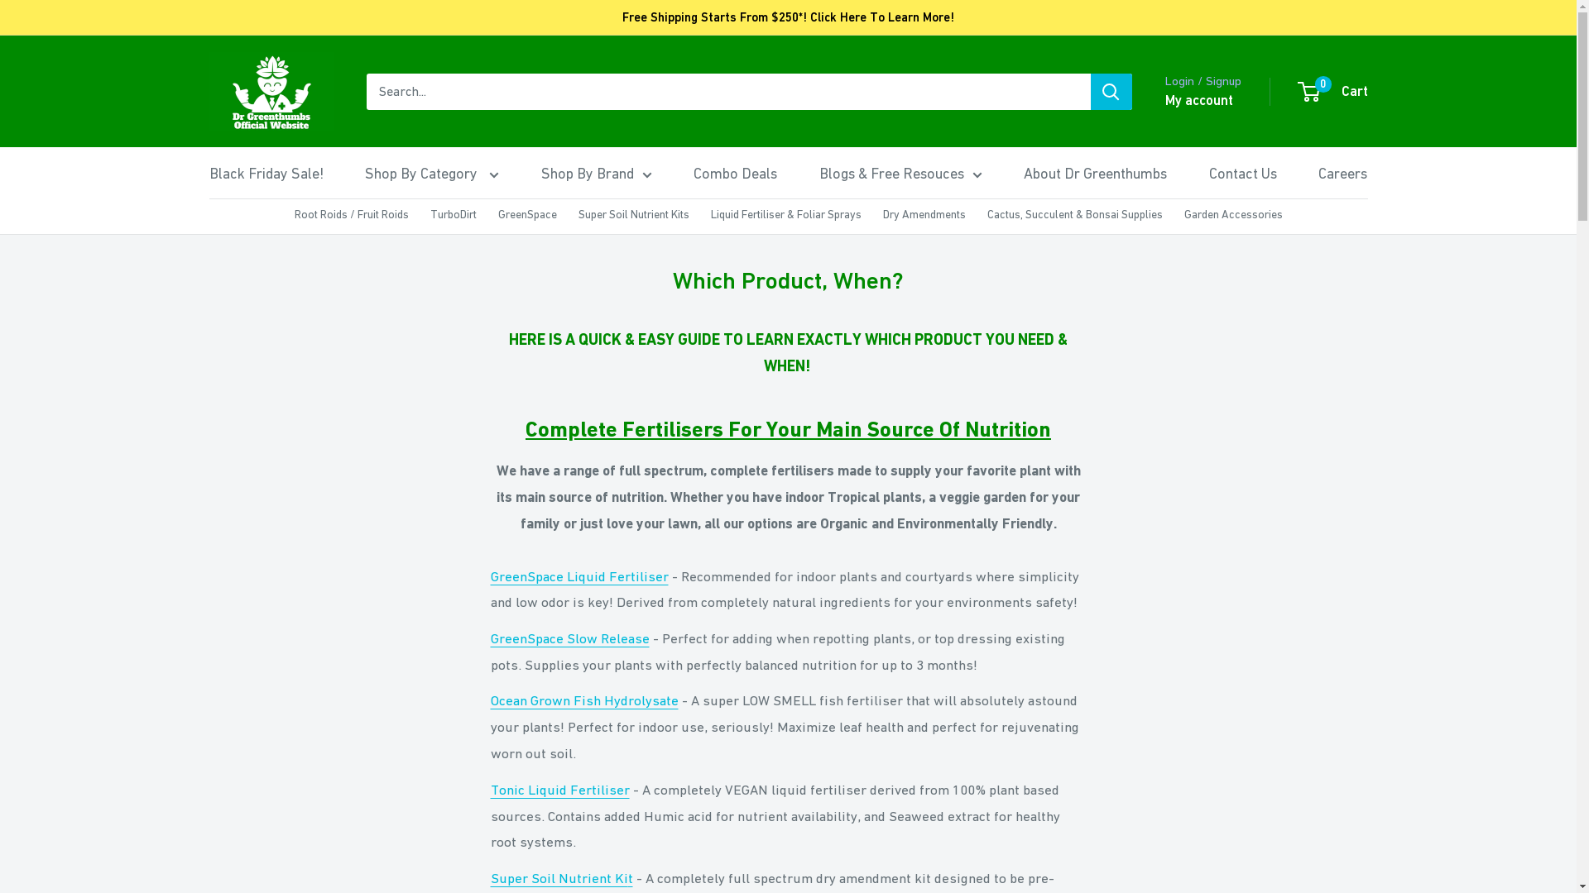  What do you see at coordinates (788, 17) in the screenshot?
I see `Free Shipping Starts From $250*! Click Here To Learn More!` at bounding box center [788, 17].